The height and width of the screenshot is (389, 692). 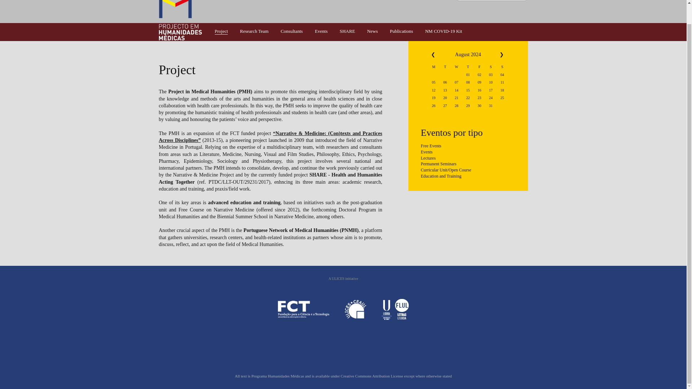 I want to click on FCT, so click(x=303, y=309).